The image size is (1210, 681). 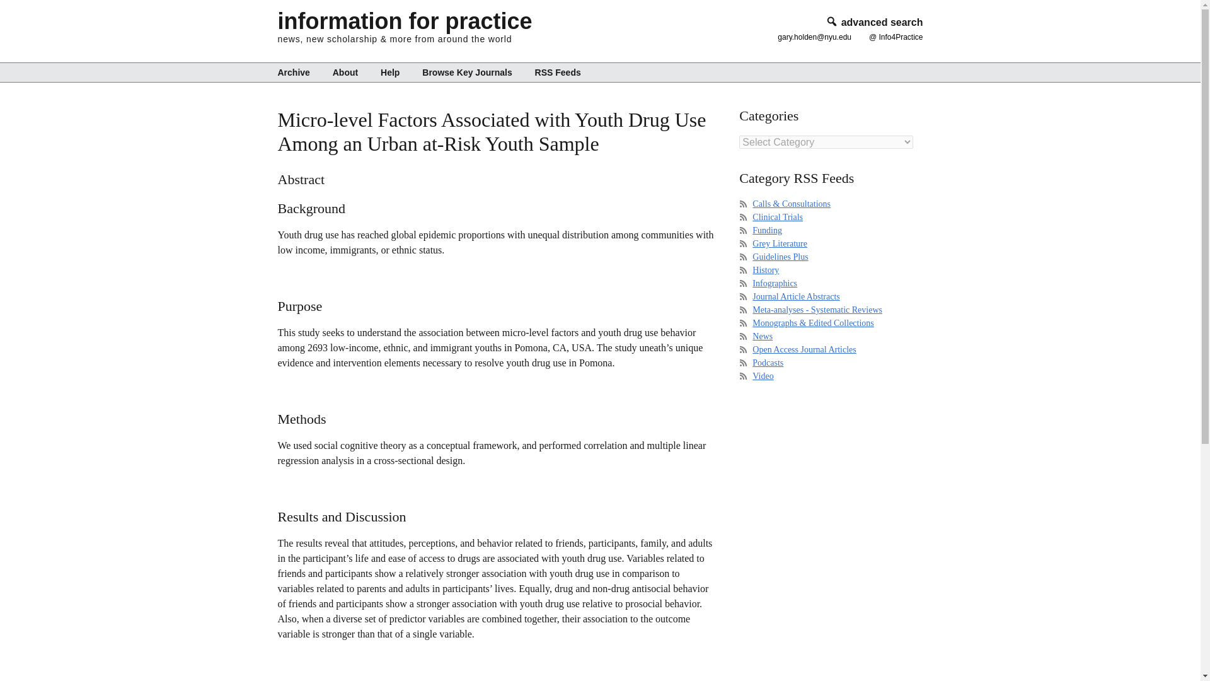 What do you see at coordinates (804, 349) in the screenshot?
I see `Open Access Journal Articles` at bounding box center [804, 349].